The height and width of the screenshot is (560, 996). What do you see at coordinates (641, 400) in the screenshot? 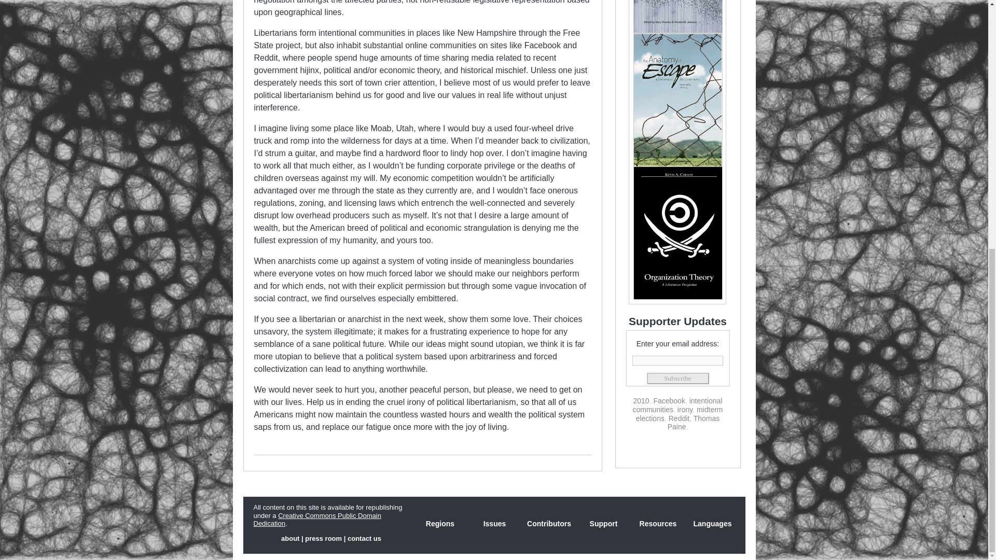
I see `2010` at bounding box center [641, 400].